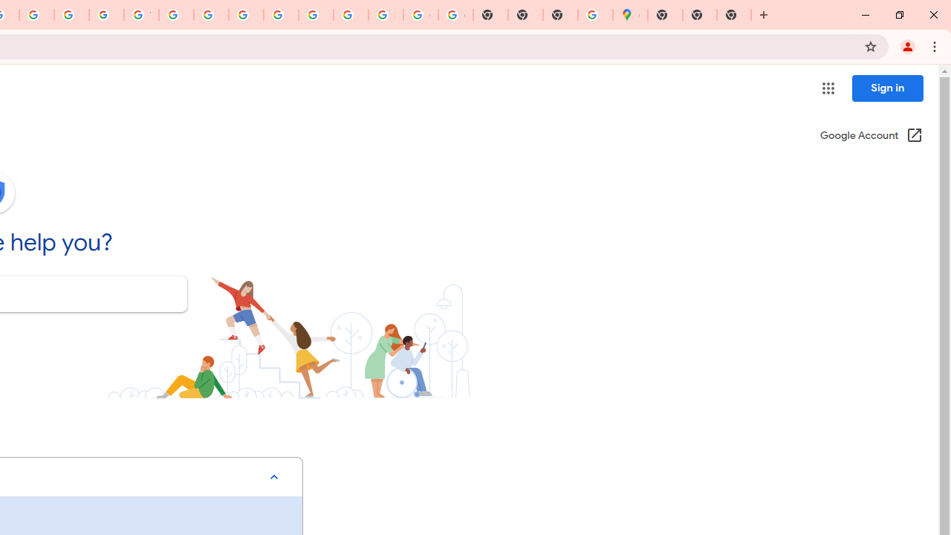  I want to click on Sign in - Google Accounts, so click(385, 15).